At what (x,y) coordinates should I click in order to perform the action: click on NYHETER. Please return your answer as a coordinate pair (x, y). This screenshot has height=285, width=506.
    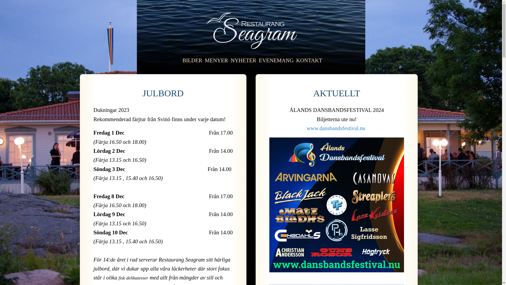
    Looking at the image, I should click on (244, 60).